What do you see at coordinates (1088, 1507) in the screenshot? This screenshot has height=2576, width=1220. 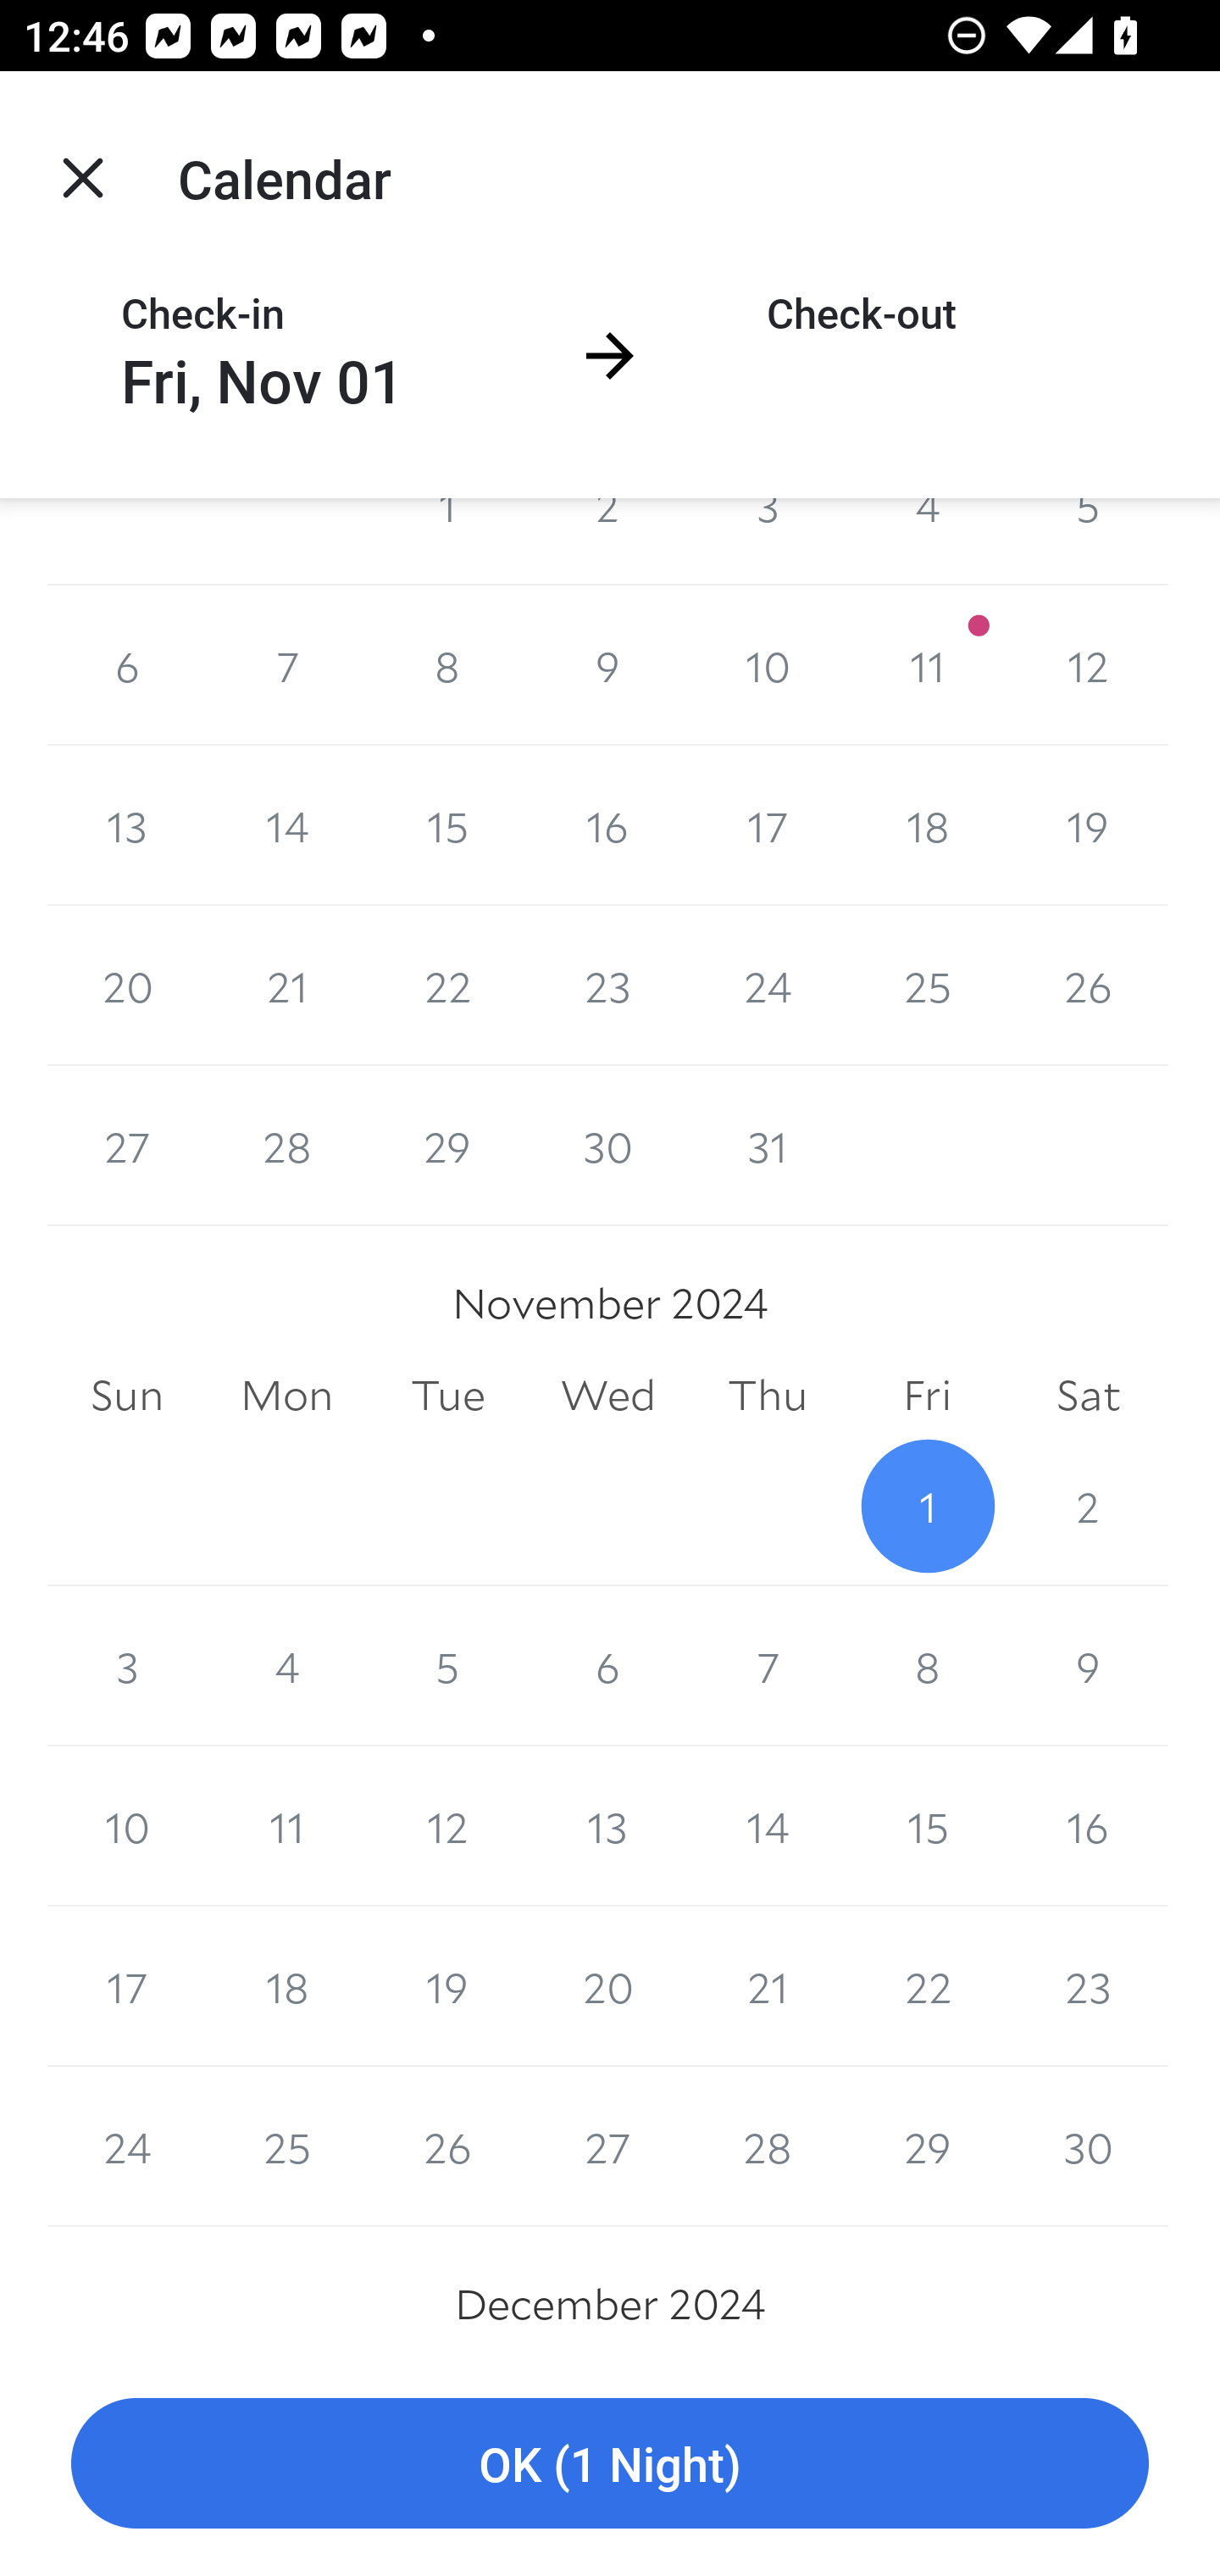 I see `2 2 November 2024` at bounding box center [1088, 1507].